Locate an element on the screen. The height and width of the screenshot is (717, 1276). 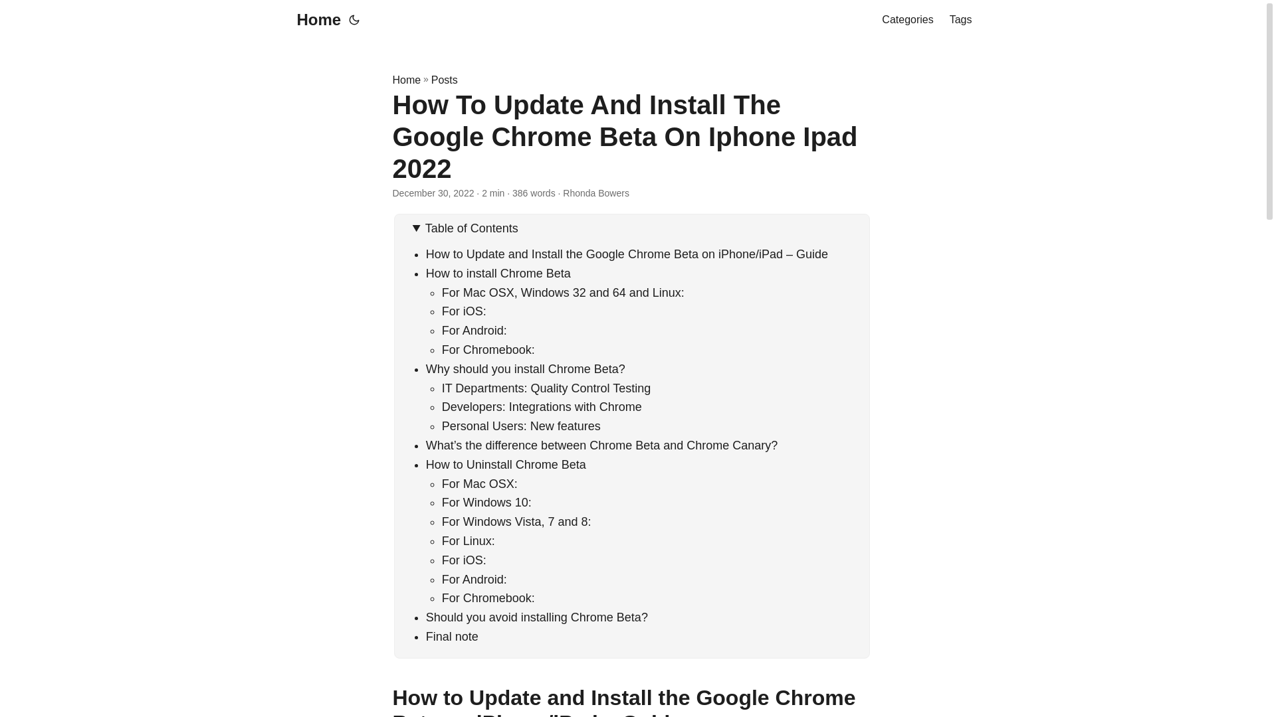
For Android: is located at coordinates (474, 331).